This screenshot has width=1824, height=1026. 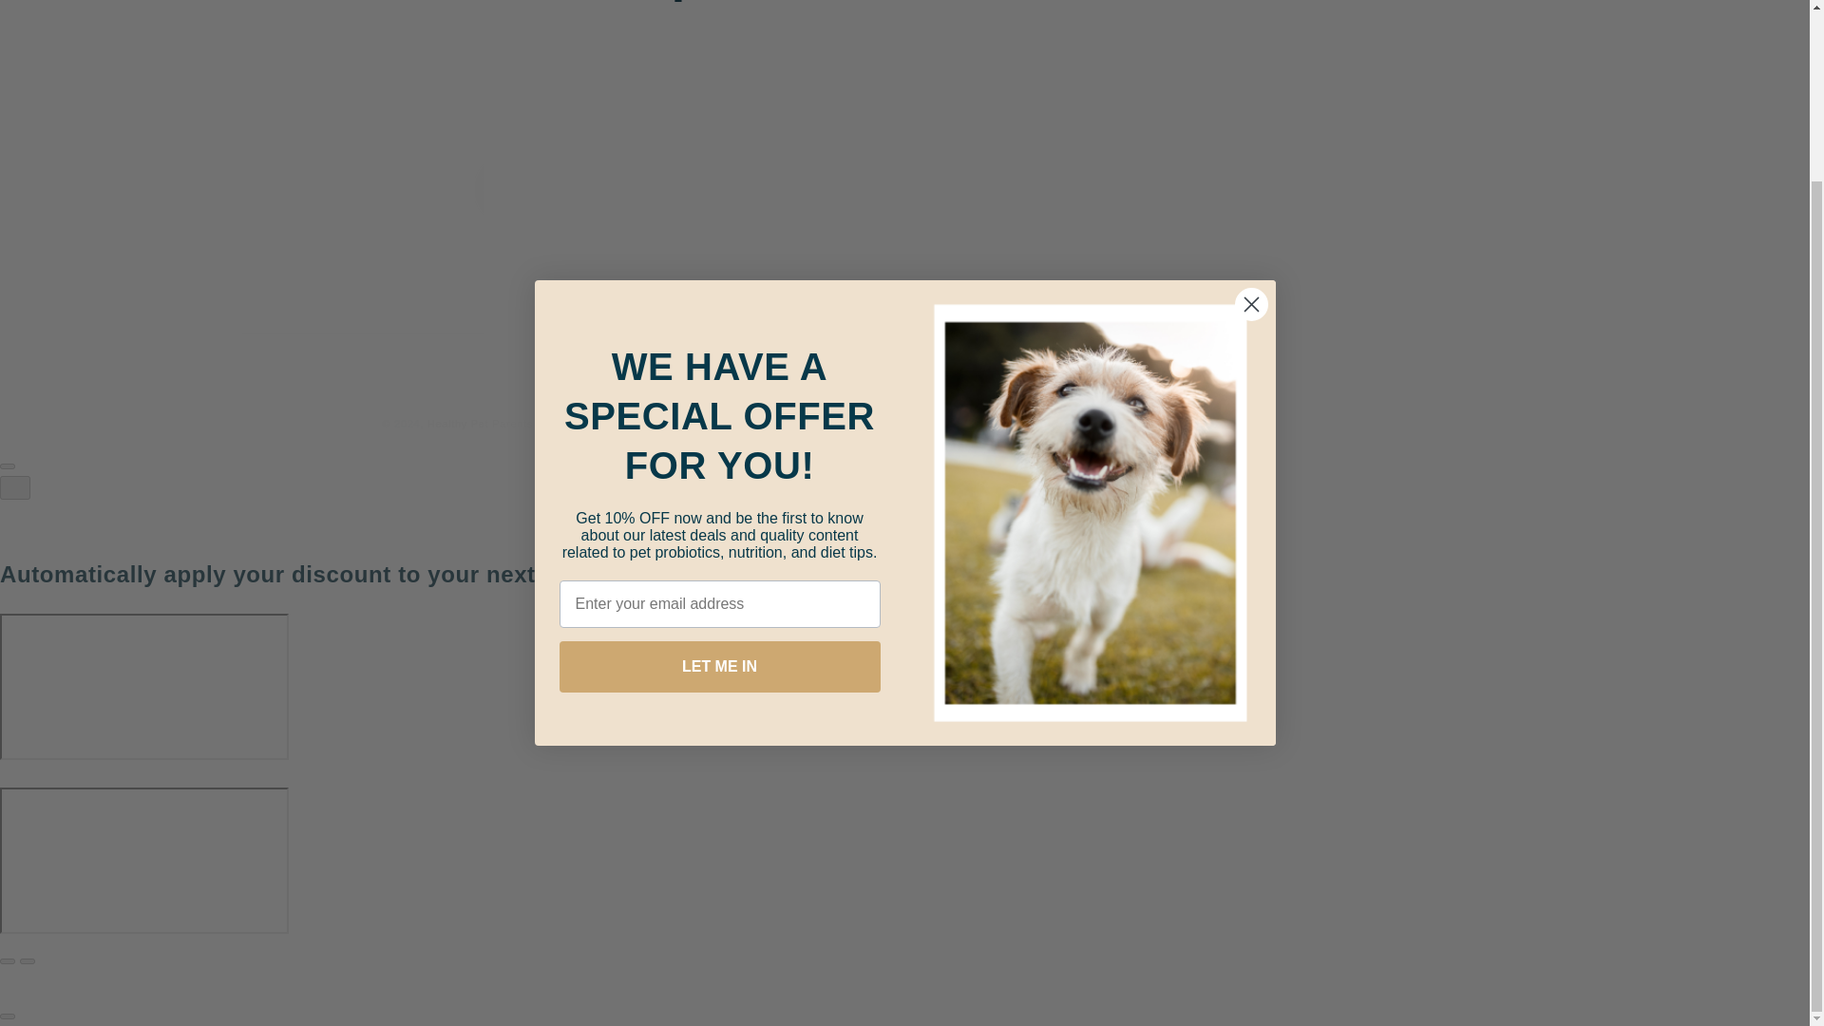 I want to click on Contact, so click(x=933, y=210).